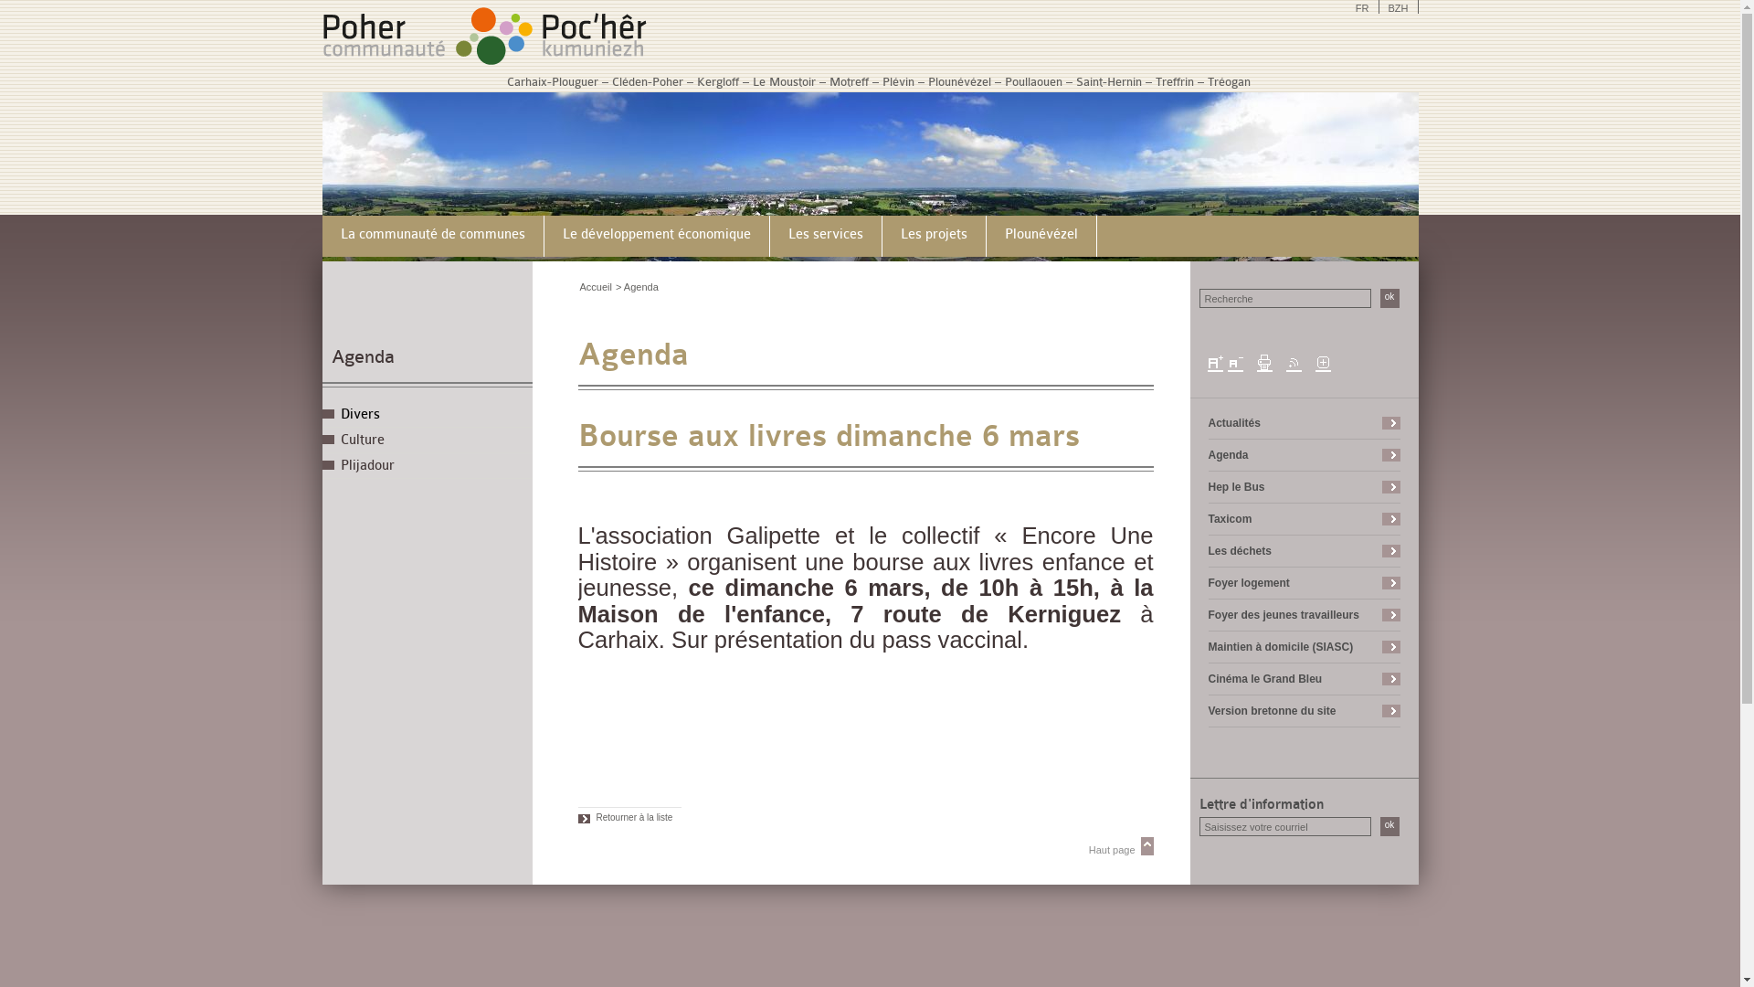 The height and width of the screenshot is (987, 1754). What do you see at coordinates (1174, 82) in the screenshot?
I see `Treffrin` at bounding box center [1174, 82].